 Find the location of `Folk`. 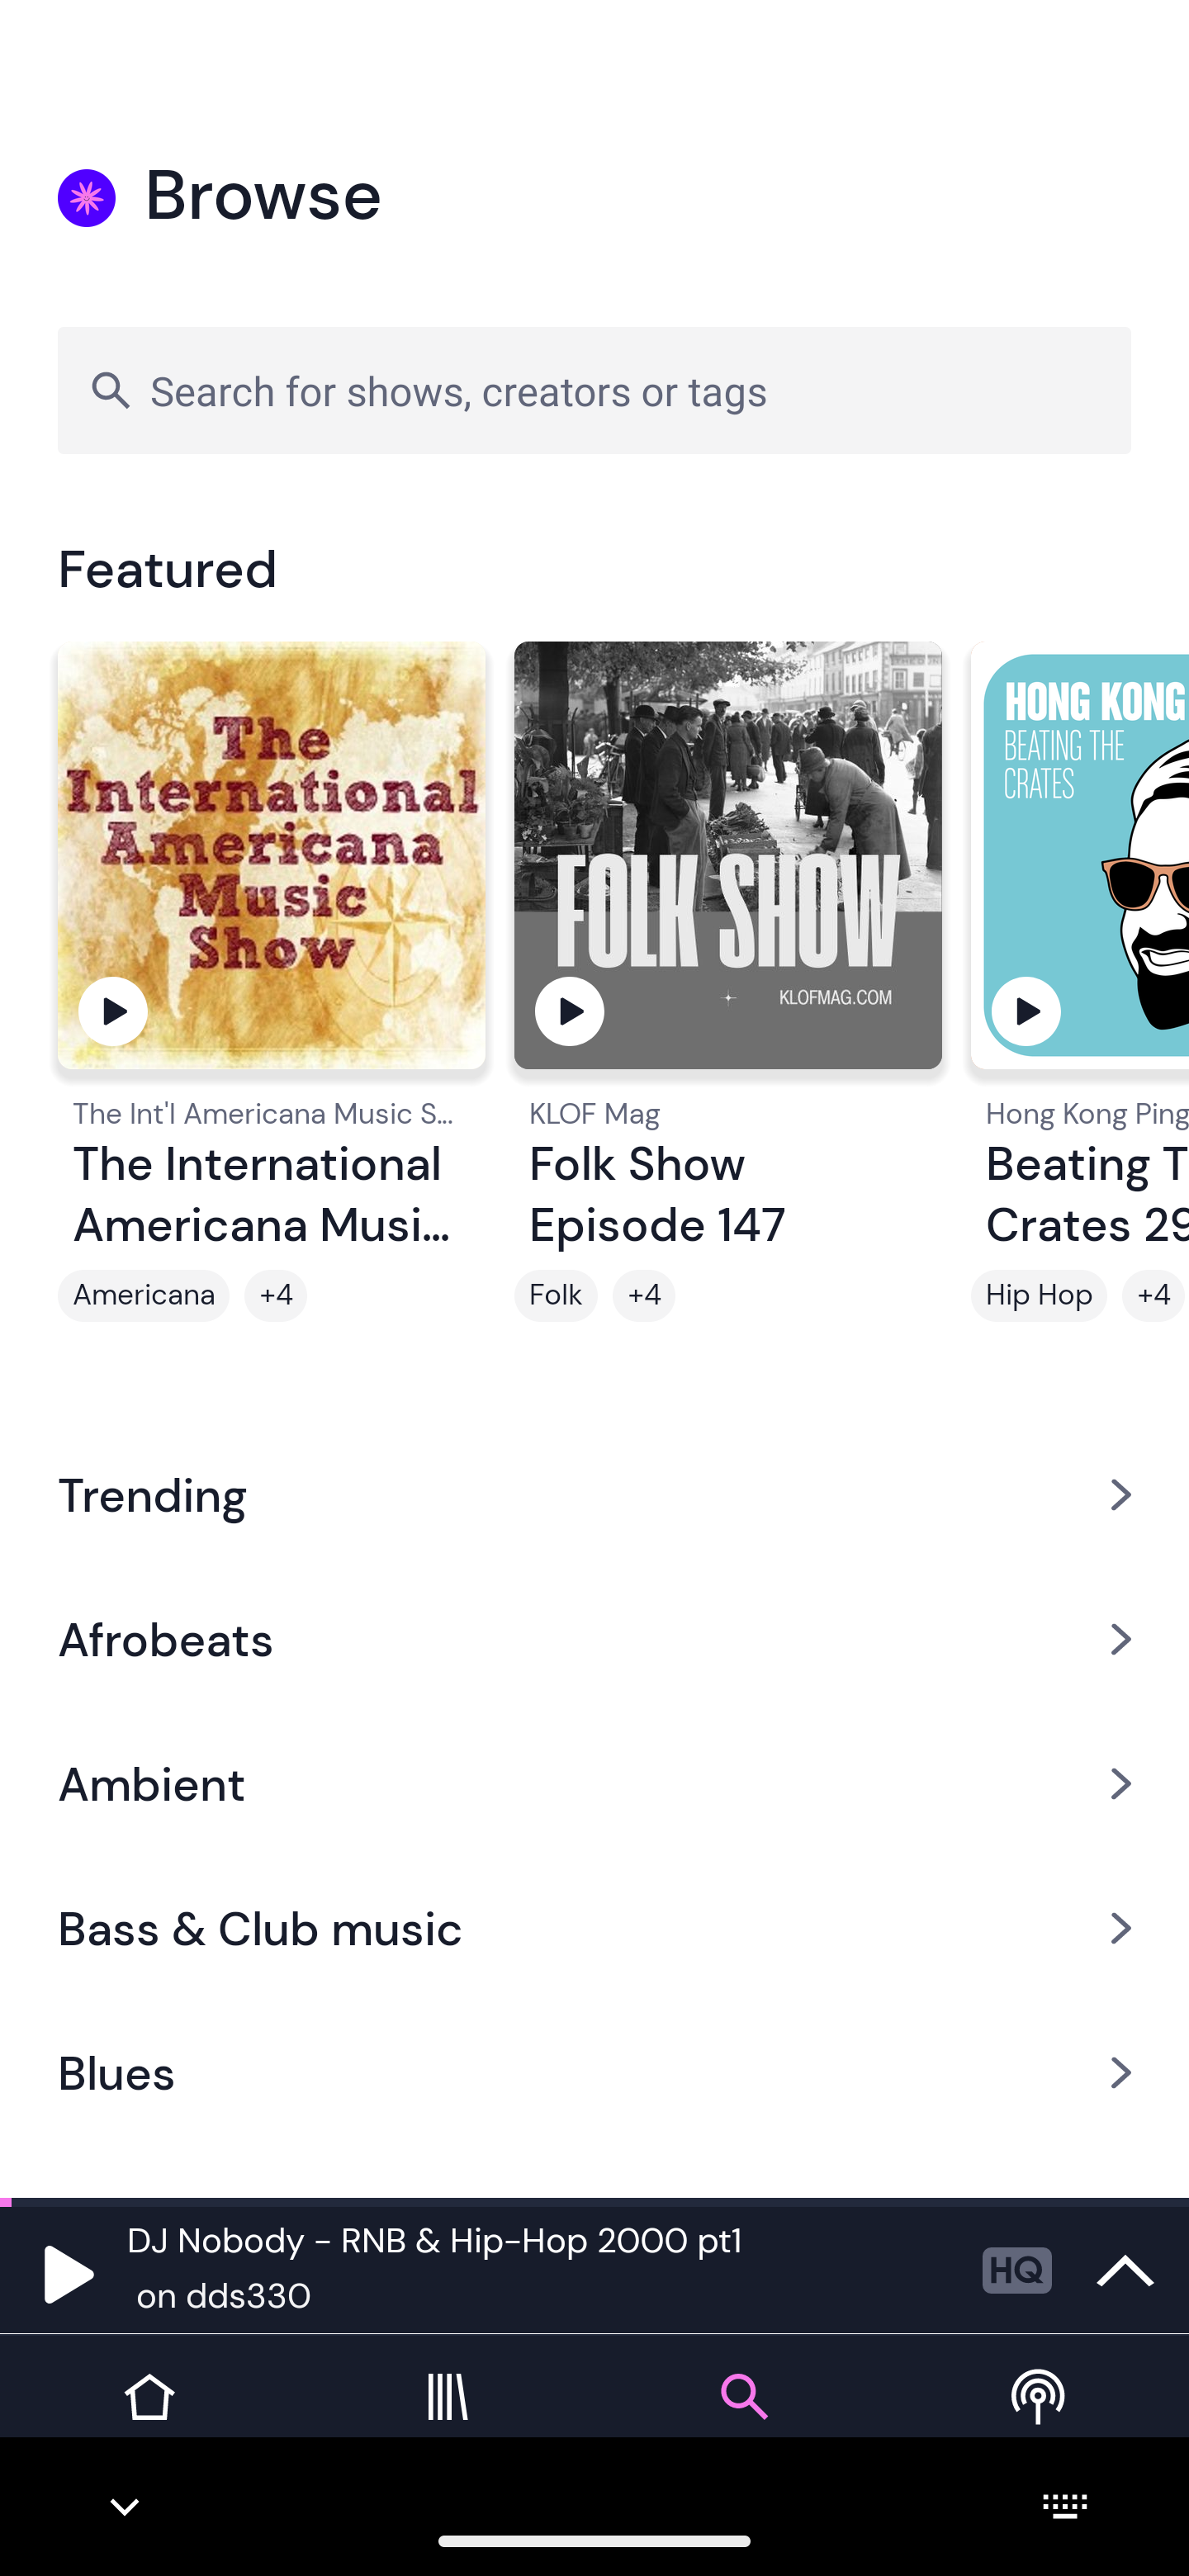

Folk is located at coordinates (557, 1295).